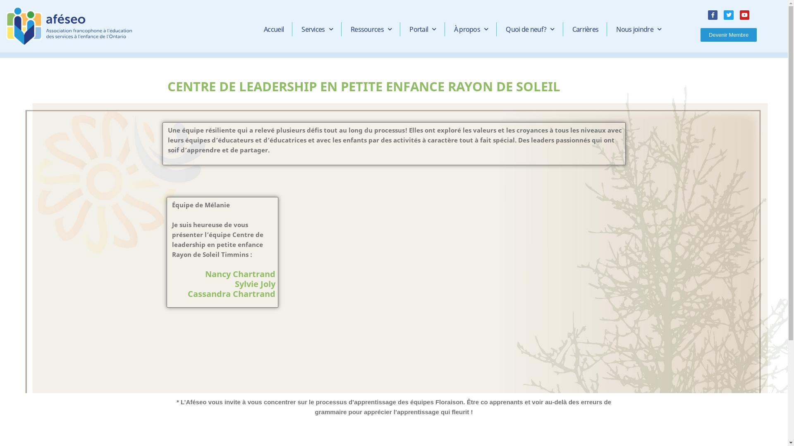 This screenshot has height=446, width=794. Describe the element at coordinates (274, 29) in the screenshot. I see `Accueil` at that location.